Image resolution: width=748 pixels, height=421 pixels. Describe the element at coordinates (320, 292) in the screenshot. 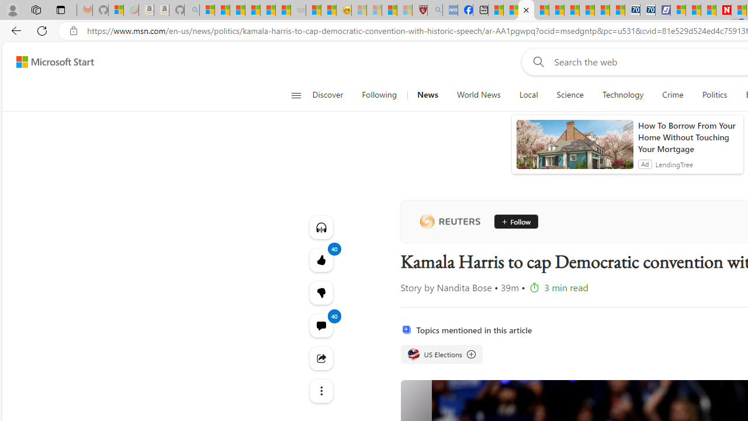

I see `40` at that location.